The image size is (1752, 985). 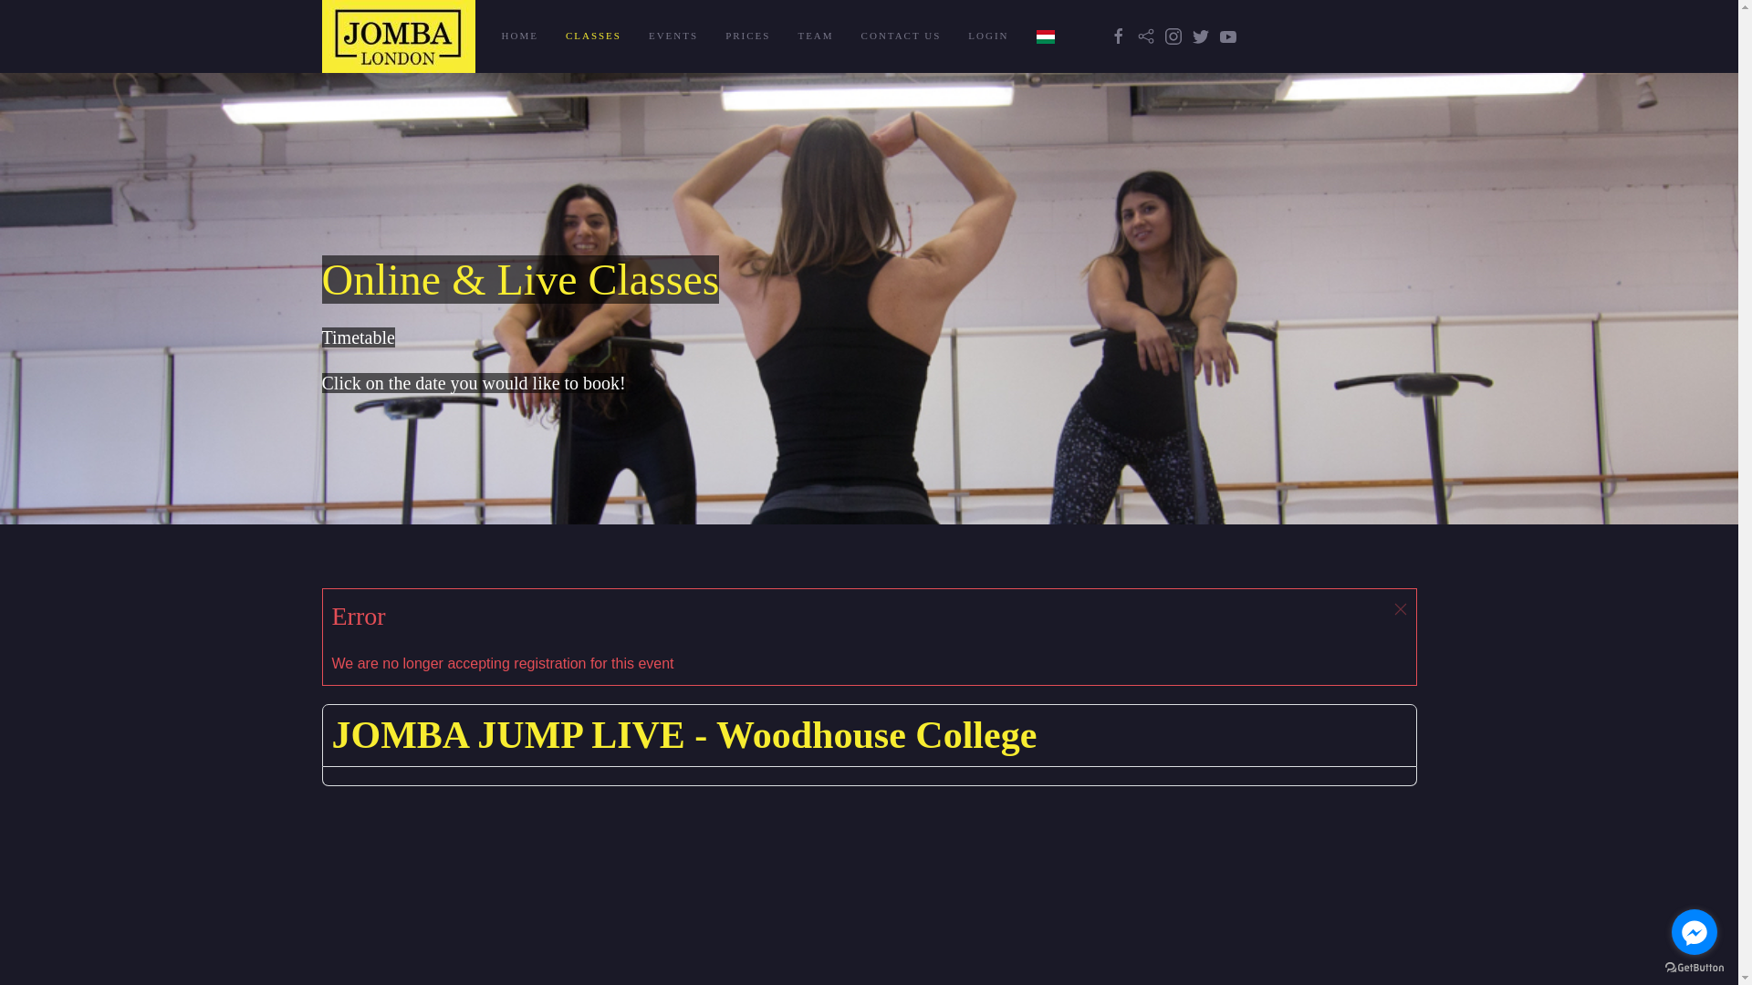 I want to click on EVENTS, so click(x=673, y=36).